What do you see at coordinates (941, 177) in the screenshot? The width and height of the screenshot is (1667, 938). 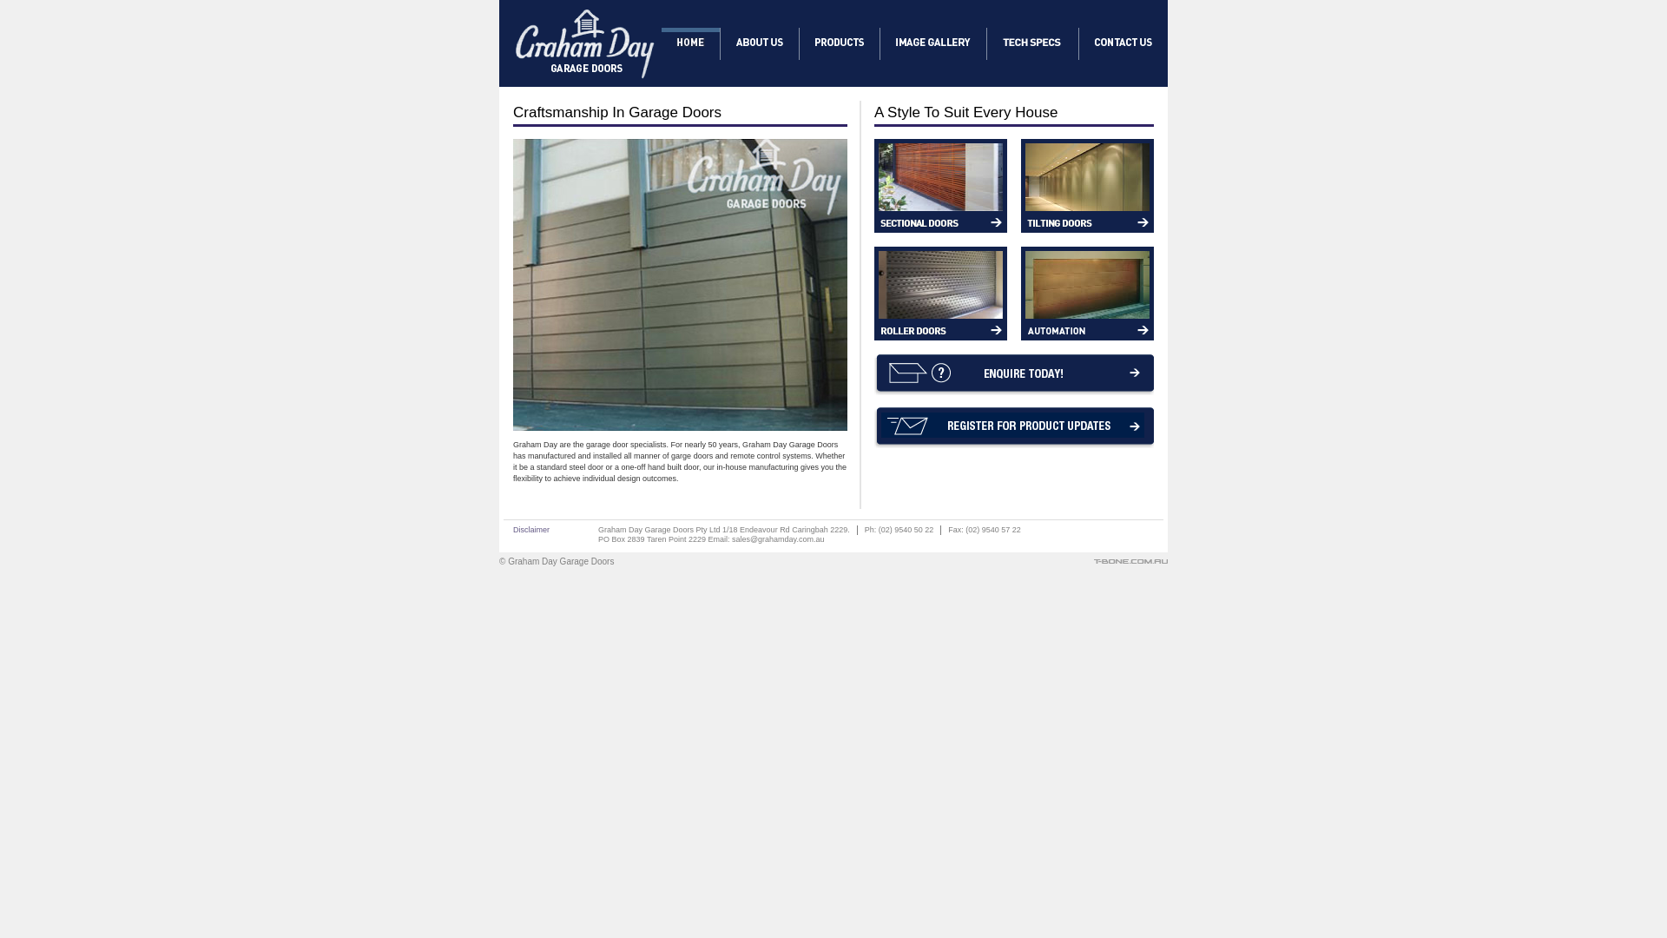 I see `View all Sectional Doors` at bounding box center [941, 177].